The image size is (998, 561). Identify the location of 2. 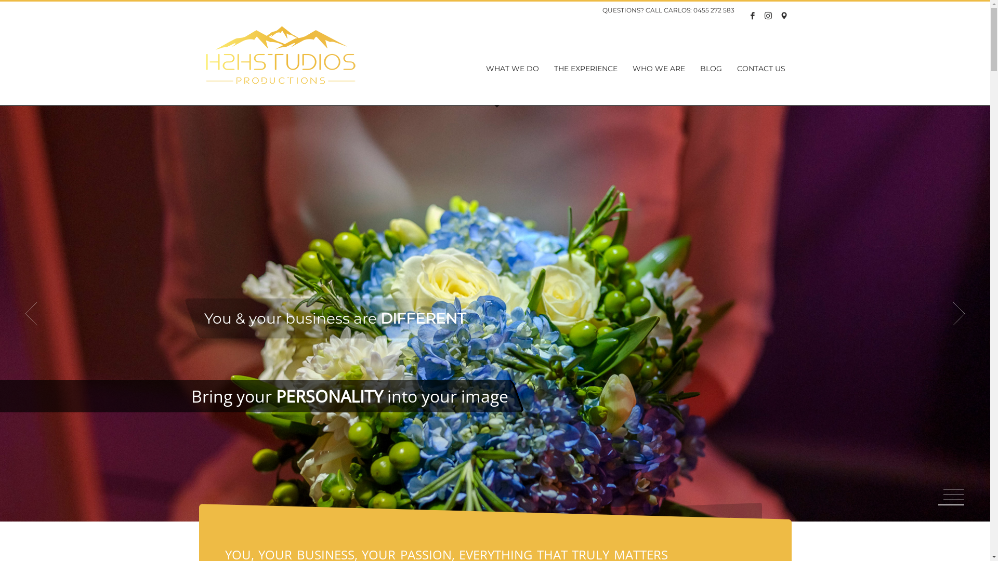
(953, 495).